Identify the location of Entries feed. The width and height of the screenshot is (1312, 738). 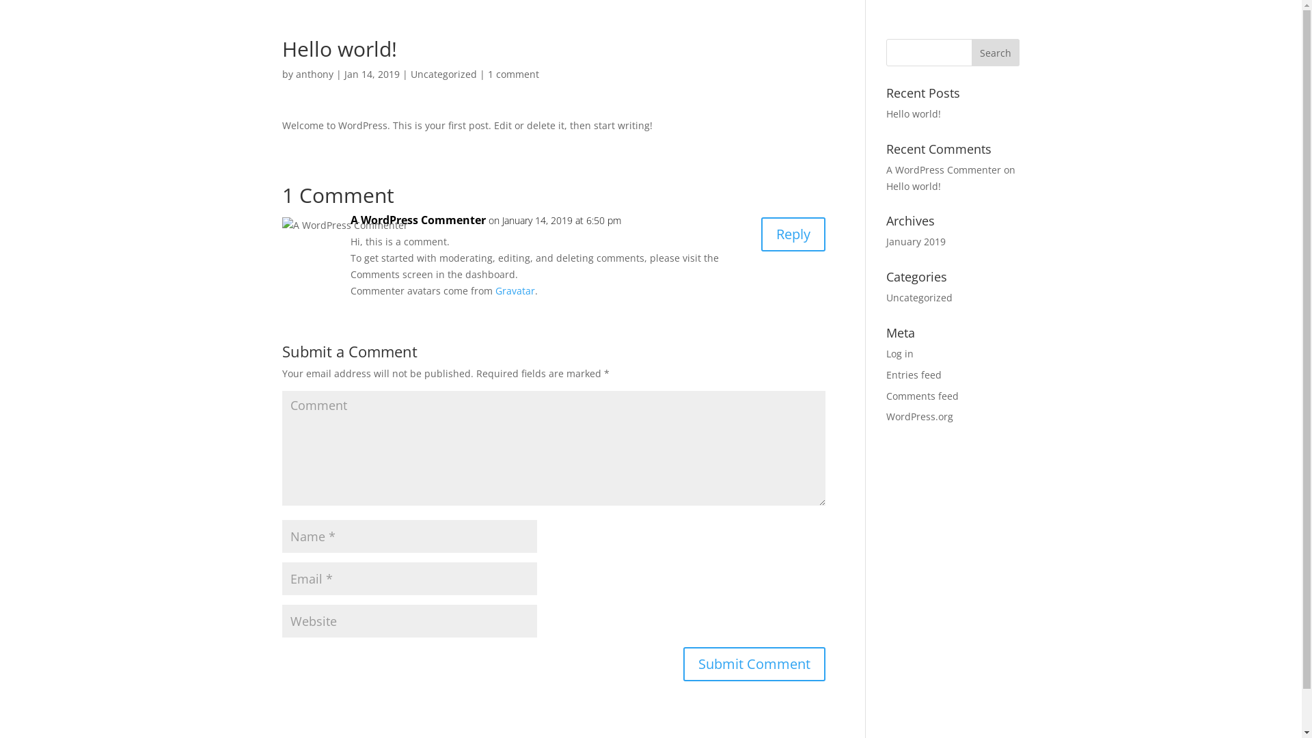
(914, 374).